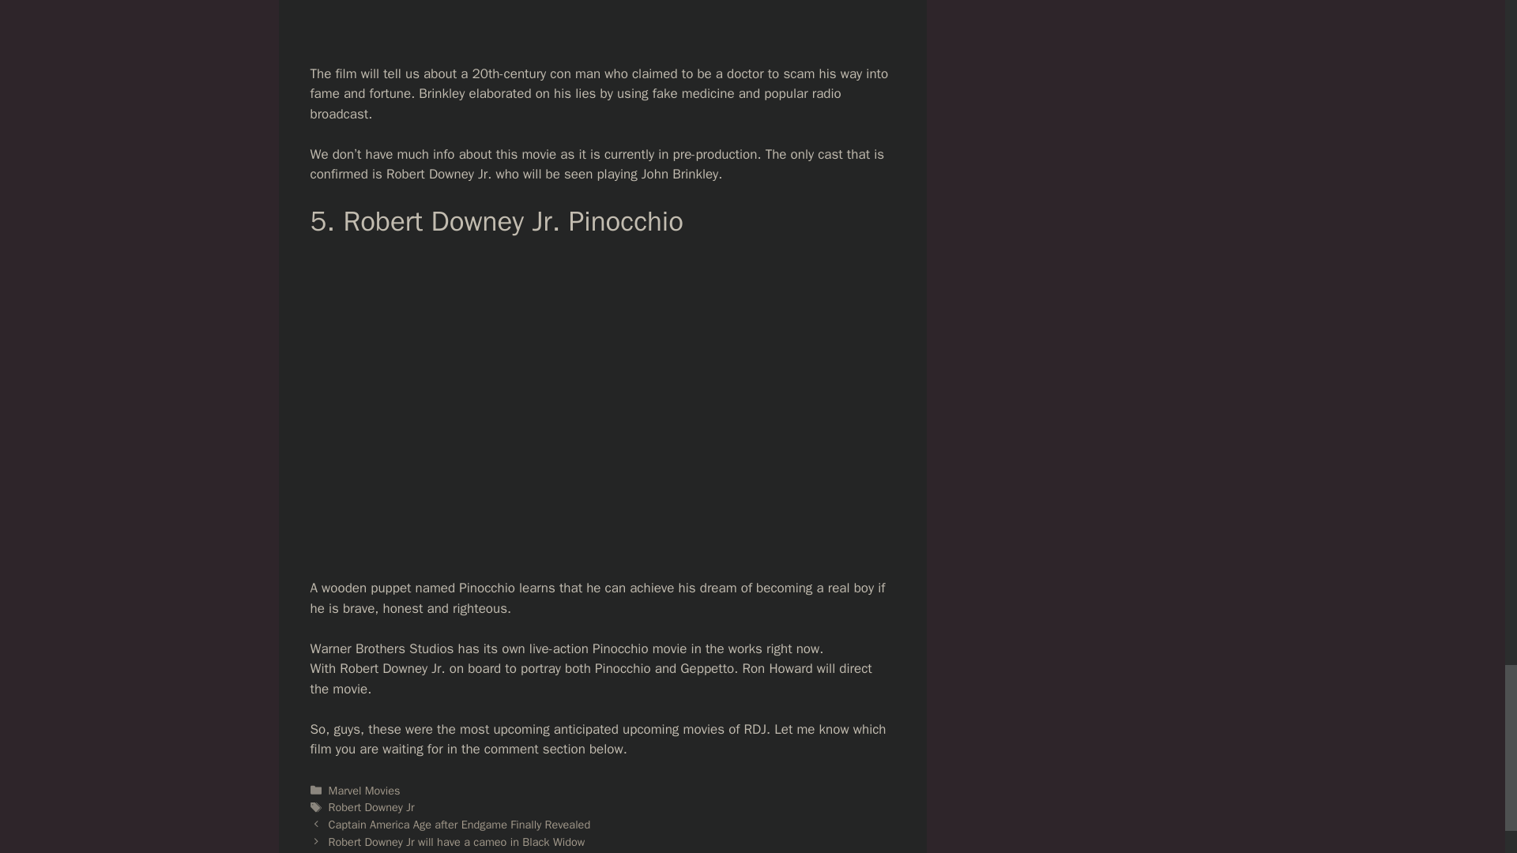 The width and height of the screenshot is (1517, 853). Describe the element at coordinates (460, 825) in the screenshot. I see `Previous` at that location.